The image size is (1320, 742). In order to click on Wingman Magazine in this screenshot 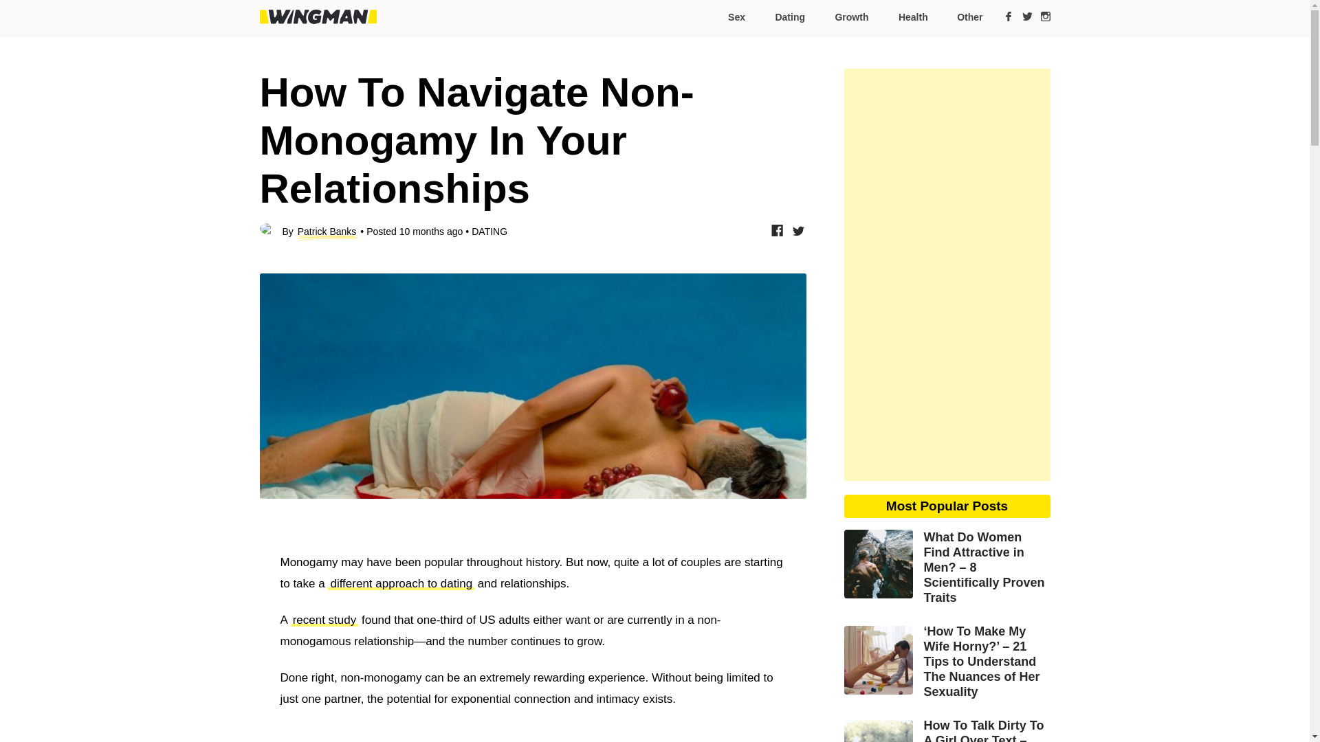, I will do `click(318, 16)`.